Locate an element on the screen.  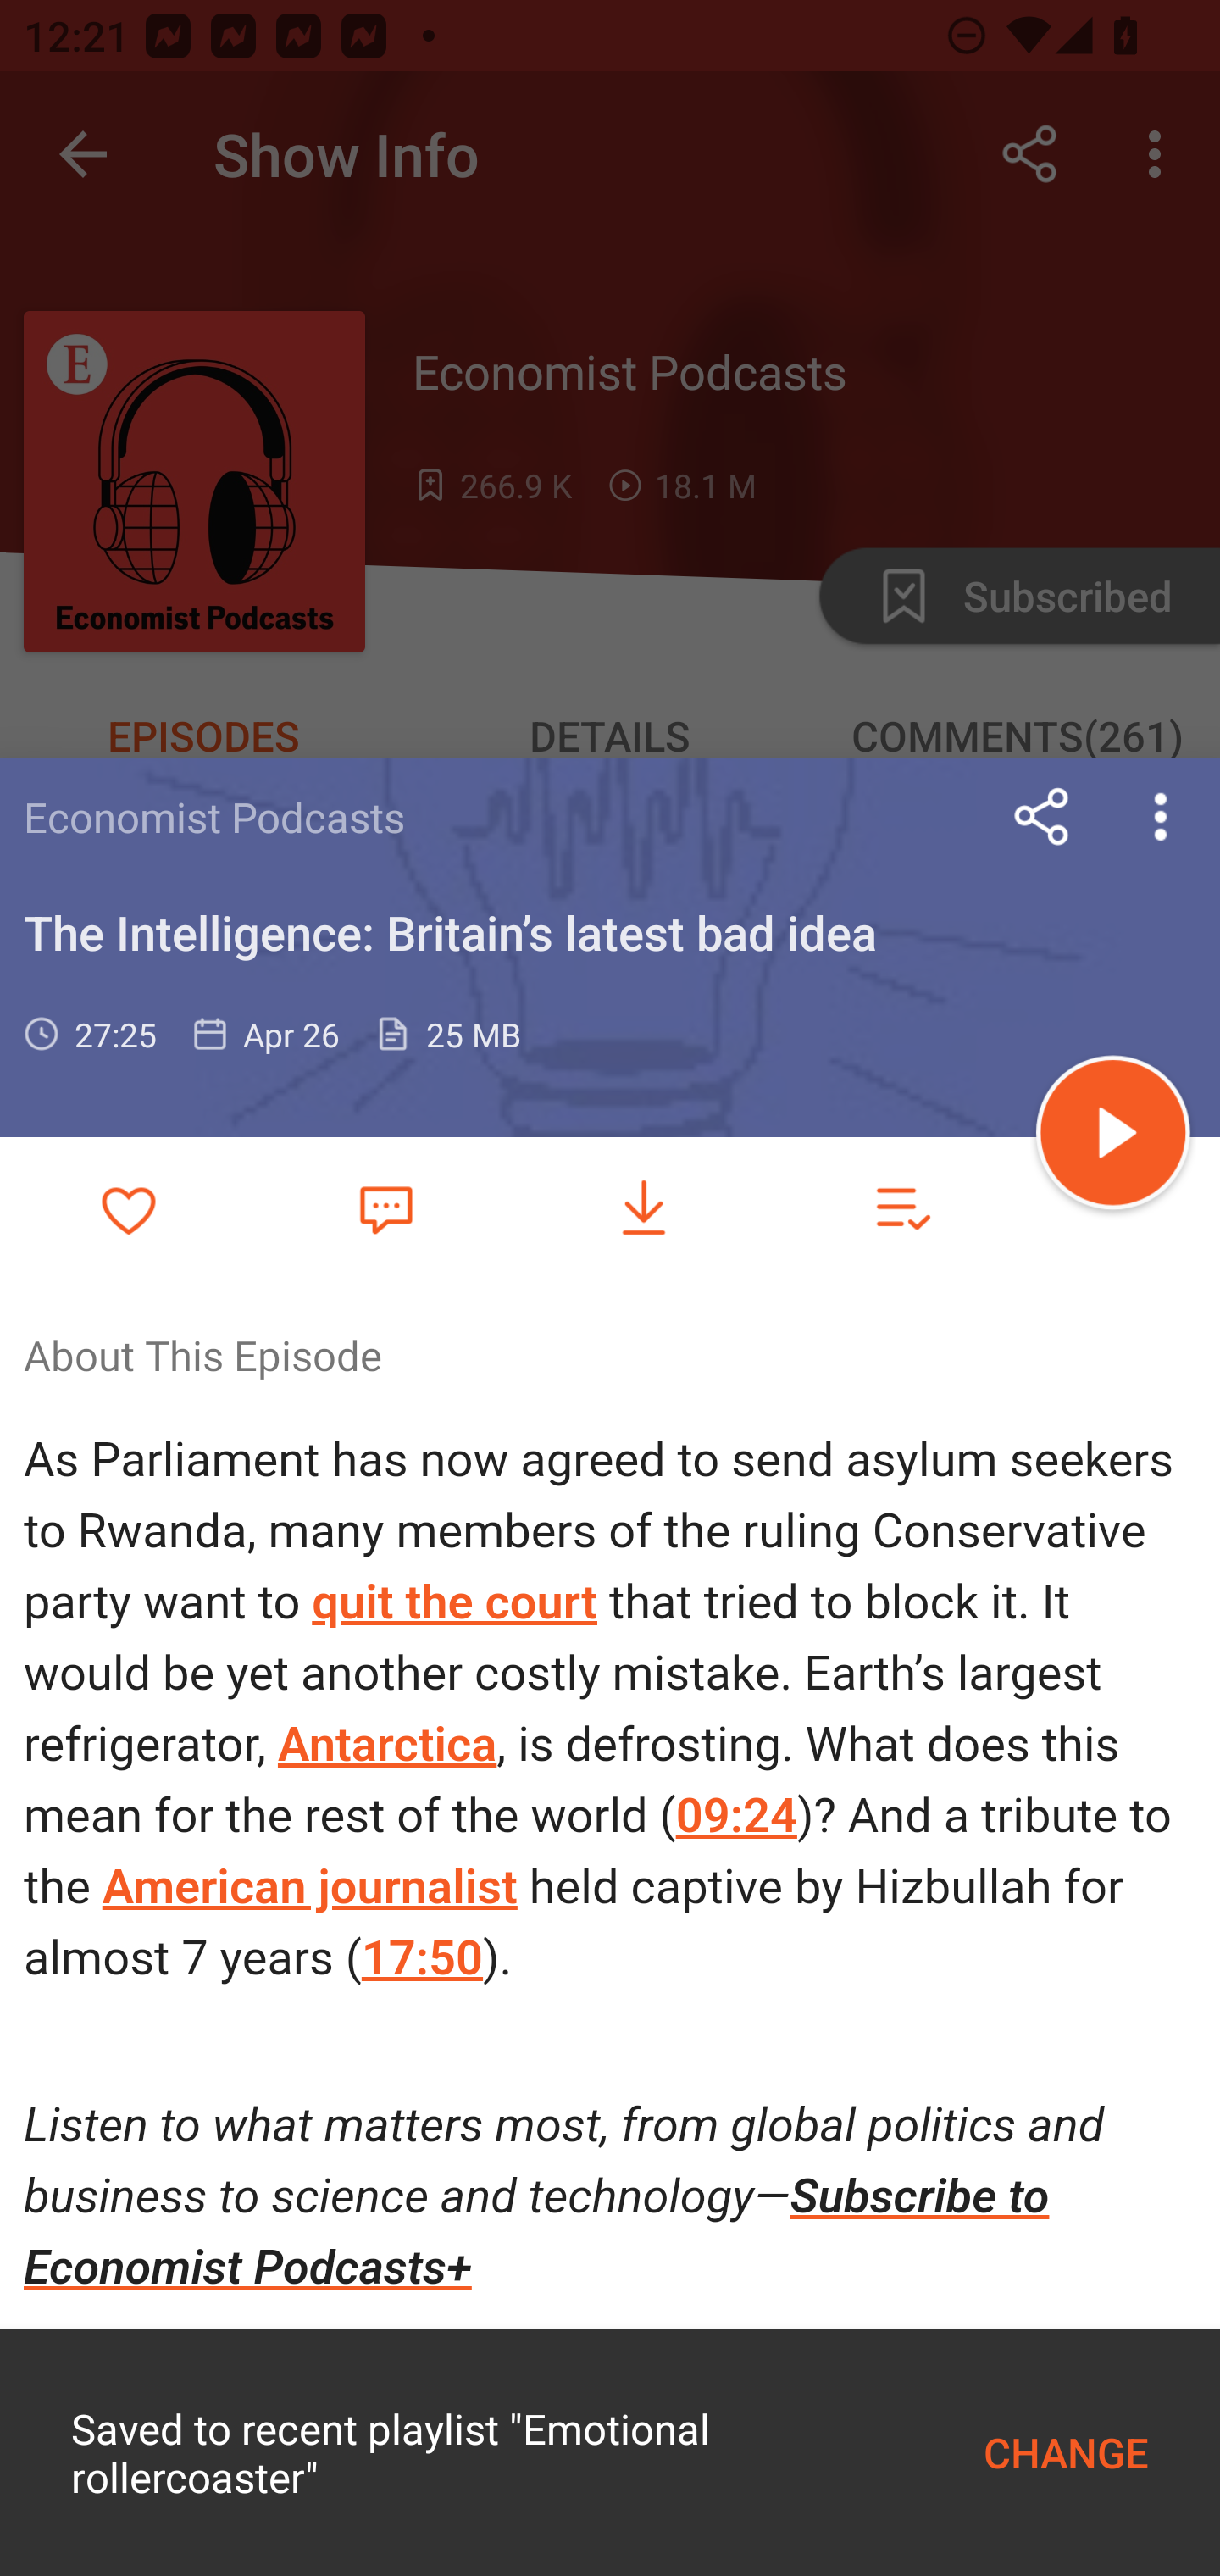
09:24 is located at coordinates (734, 1814).